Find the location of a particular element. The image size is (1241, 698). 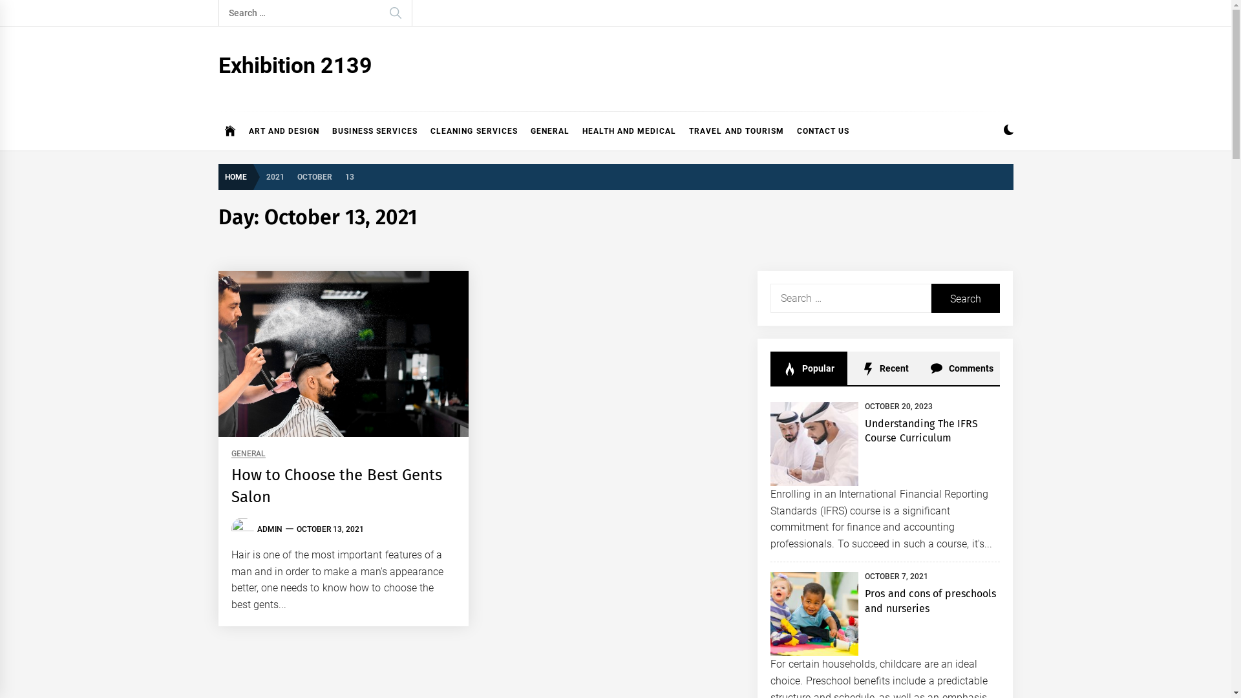

HOME is located at coordinates (239, 177).